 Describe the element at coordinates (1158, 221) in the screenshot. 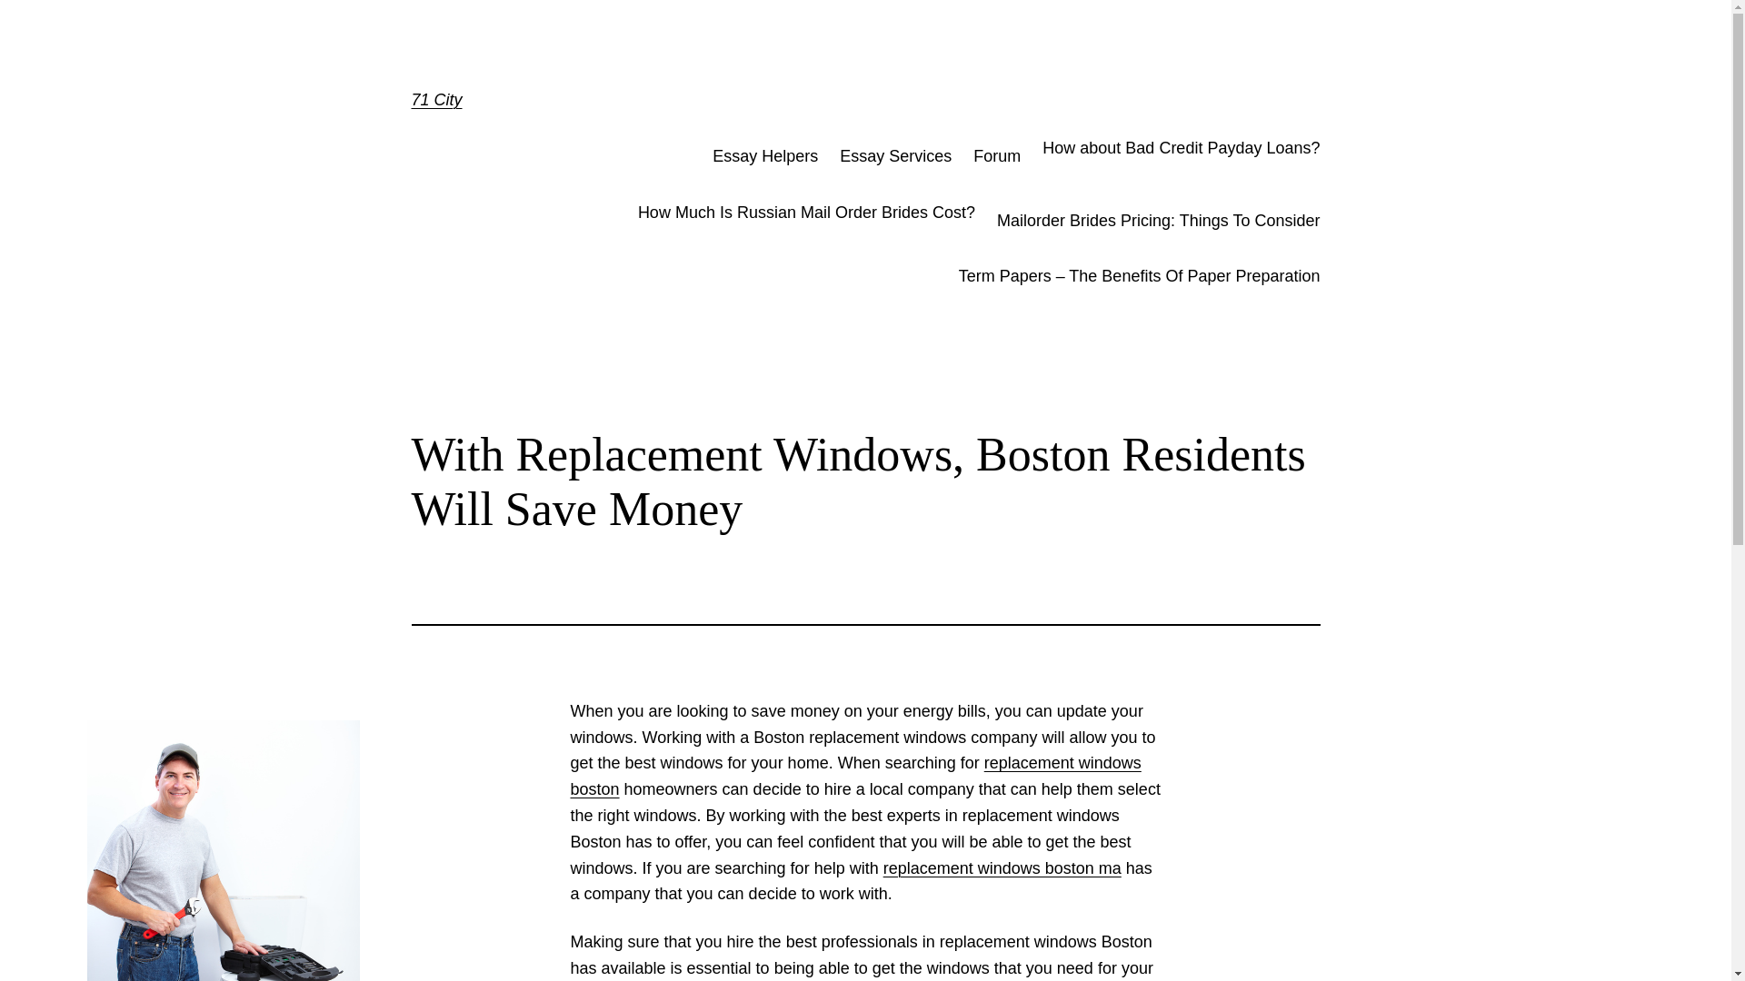

I see `Mailorder Brides Pricing: Things To Consider` at that location.